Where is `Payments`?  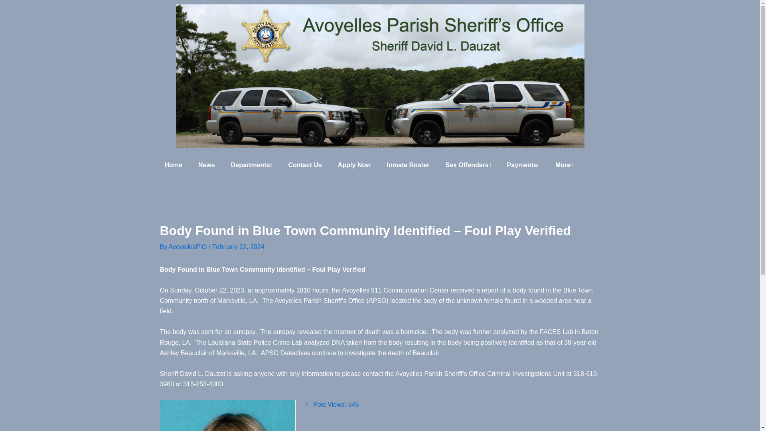
Payments is located at coordinates (523, 165).